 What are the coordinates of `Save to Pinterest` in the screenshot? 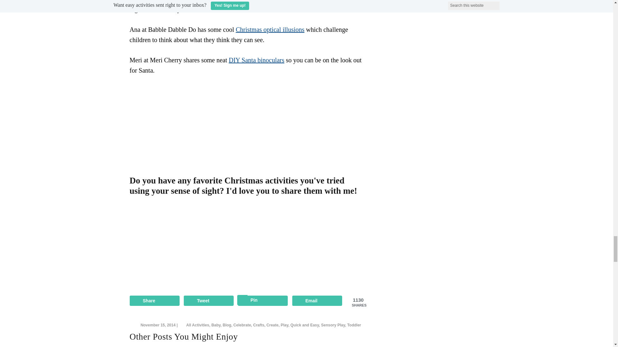 It's located at (263, 301).